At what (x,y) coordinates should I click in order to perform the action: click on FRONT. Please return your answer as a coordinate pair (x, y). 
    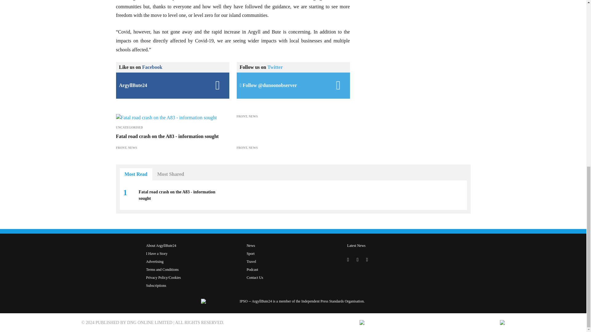
    Looking at the image, I should click on (121, 148).